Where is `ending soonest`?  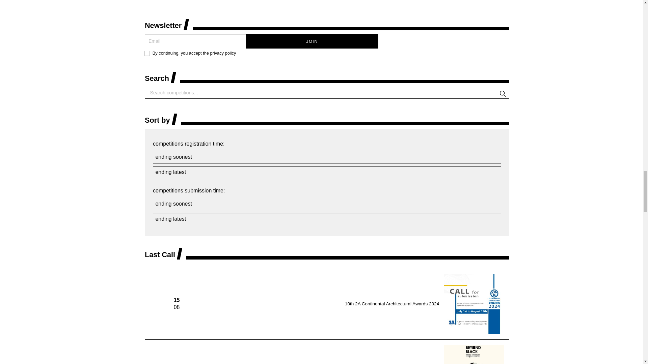 ending soonest is located at coordinates (327, 157).